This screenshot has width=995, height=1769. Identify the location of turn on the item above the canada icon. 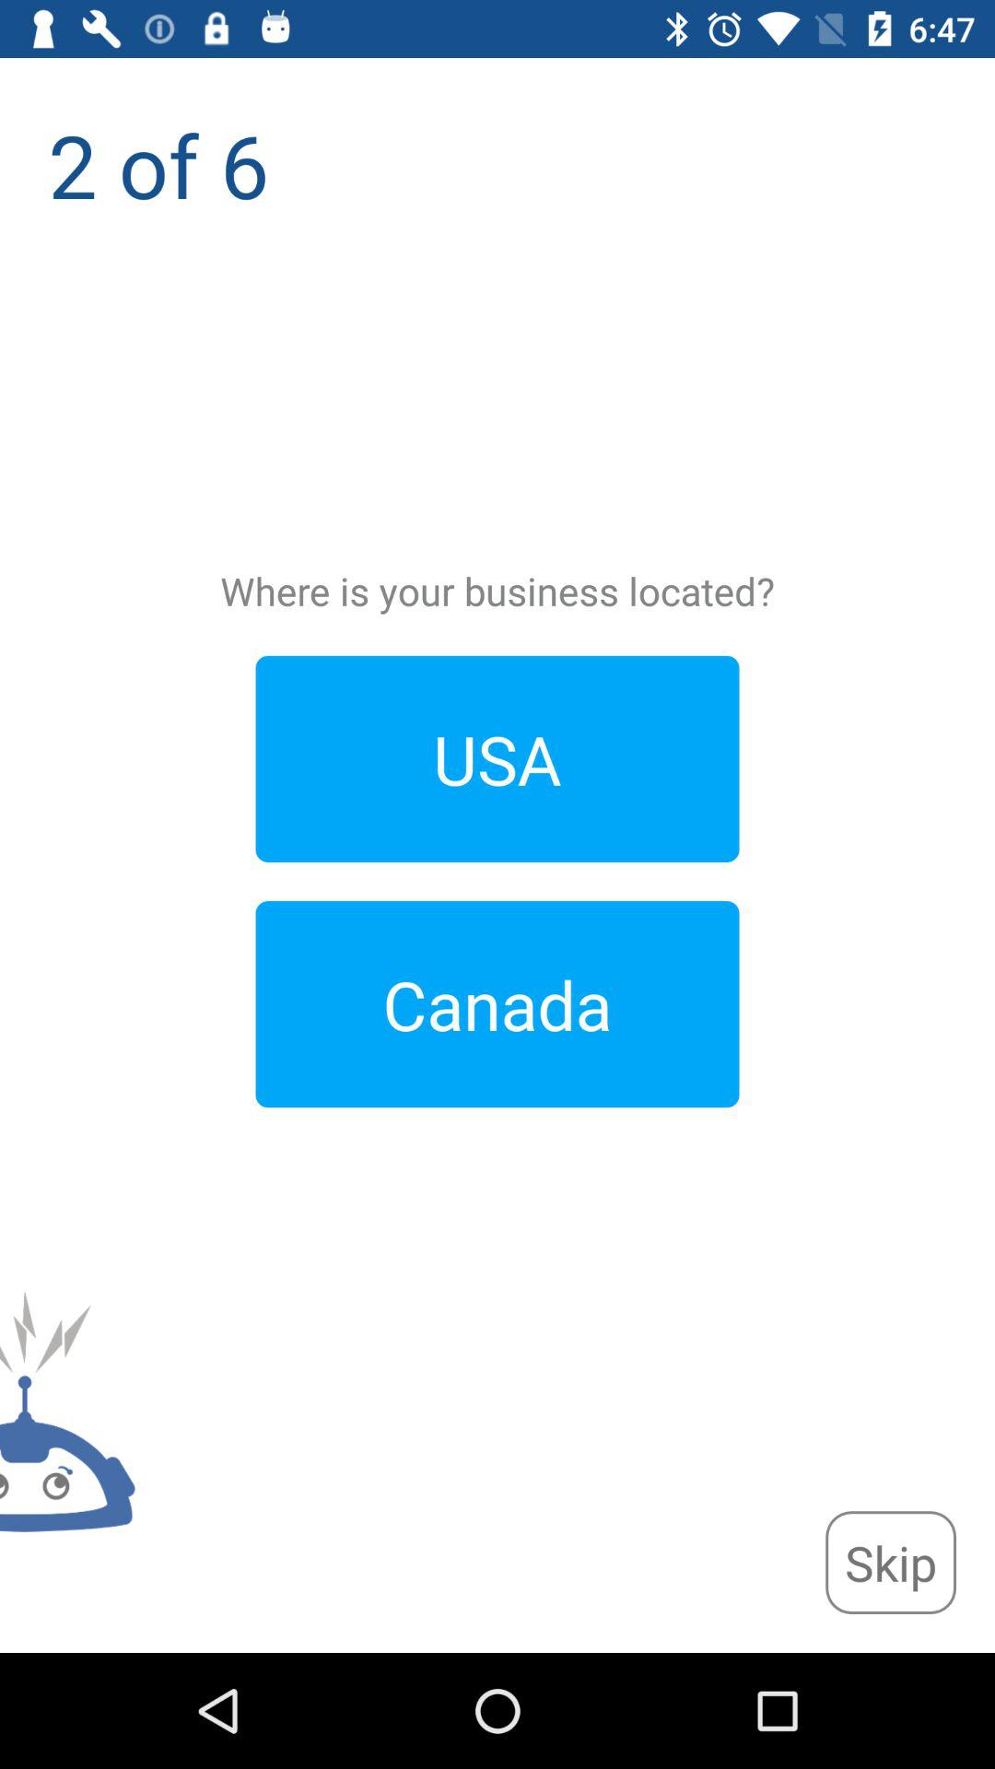
(497, 759).